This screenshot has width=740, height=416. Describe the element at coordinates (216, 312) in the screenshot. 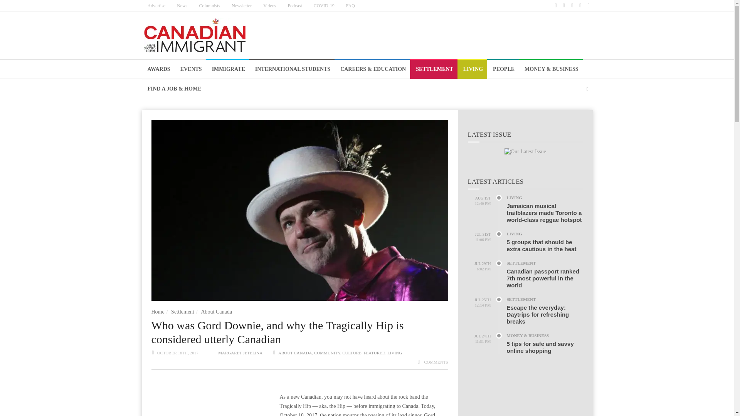

I see `About Canada` at that location.